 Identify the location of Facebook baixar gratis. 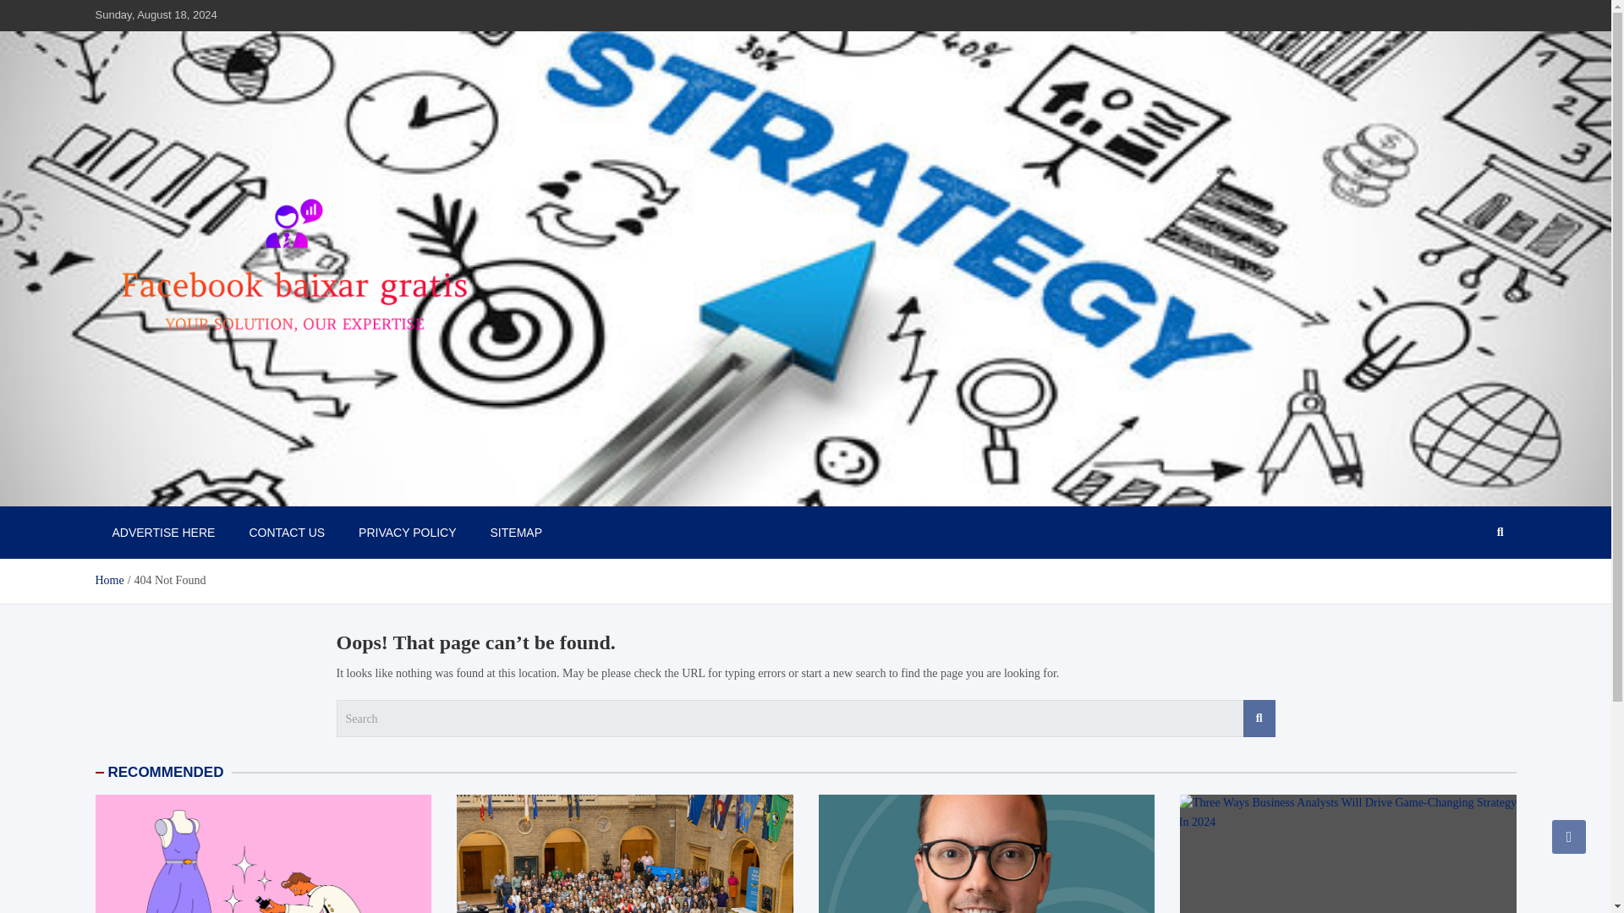
(227, 488).